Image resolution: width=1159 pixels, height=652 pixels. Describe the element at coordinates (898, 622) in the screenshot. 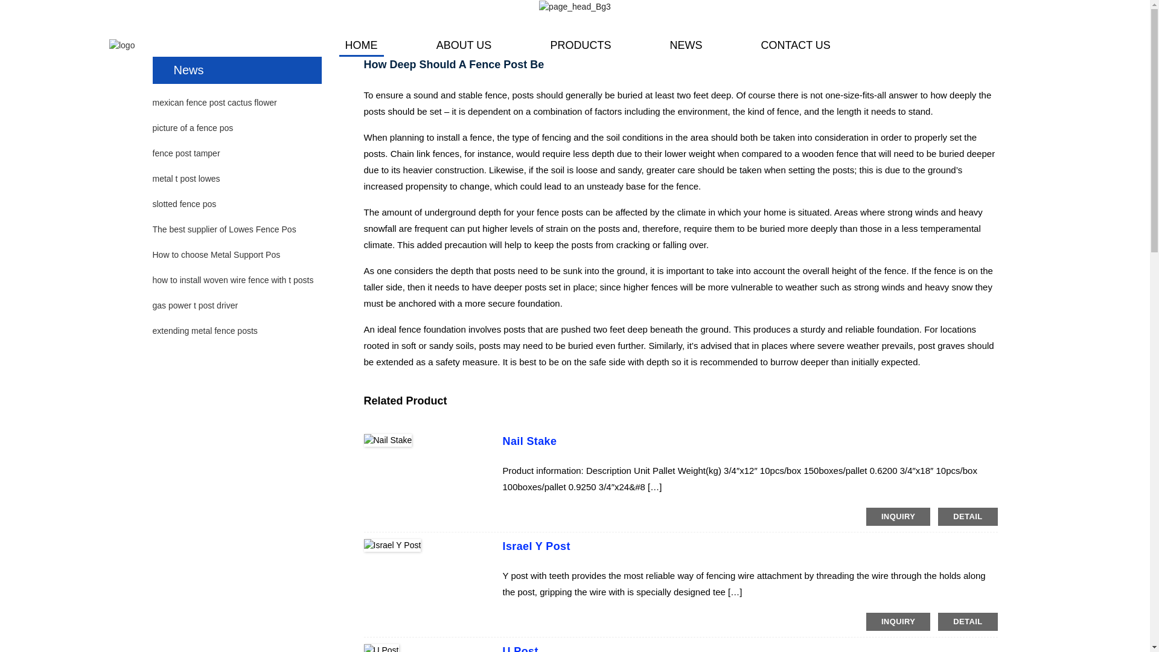

I see `INQUIRY` at that location.